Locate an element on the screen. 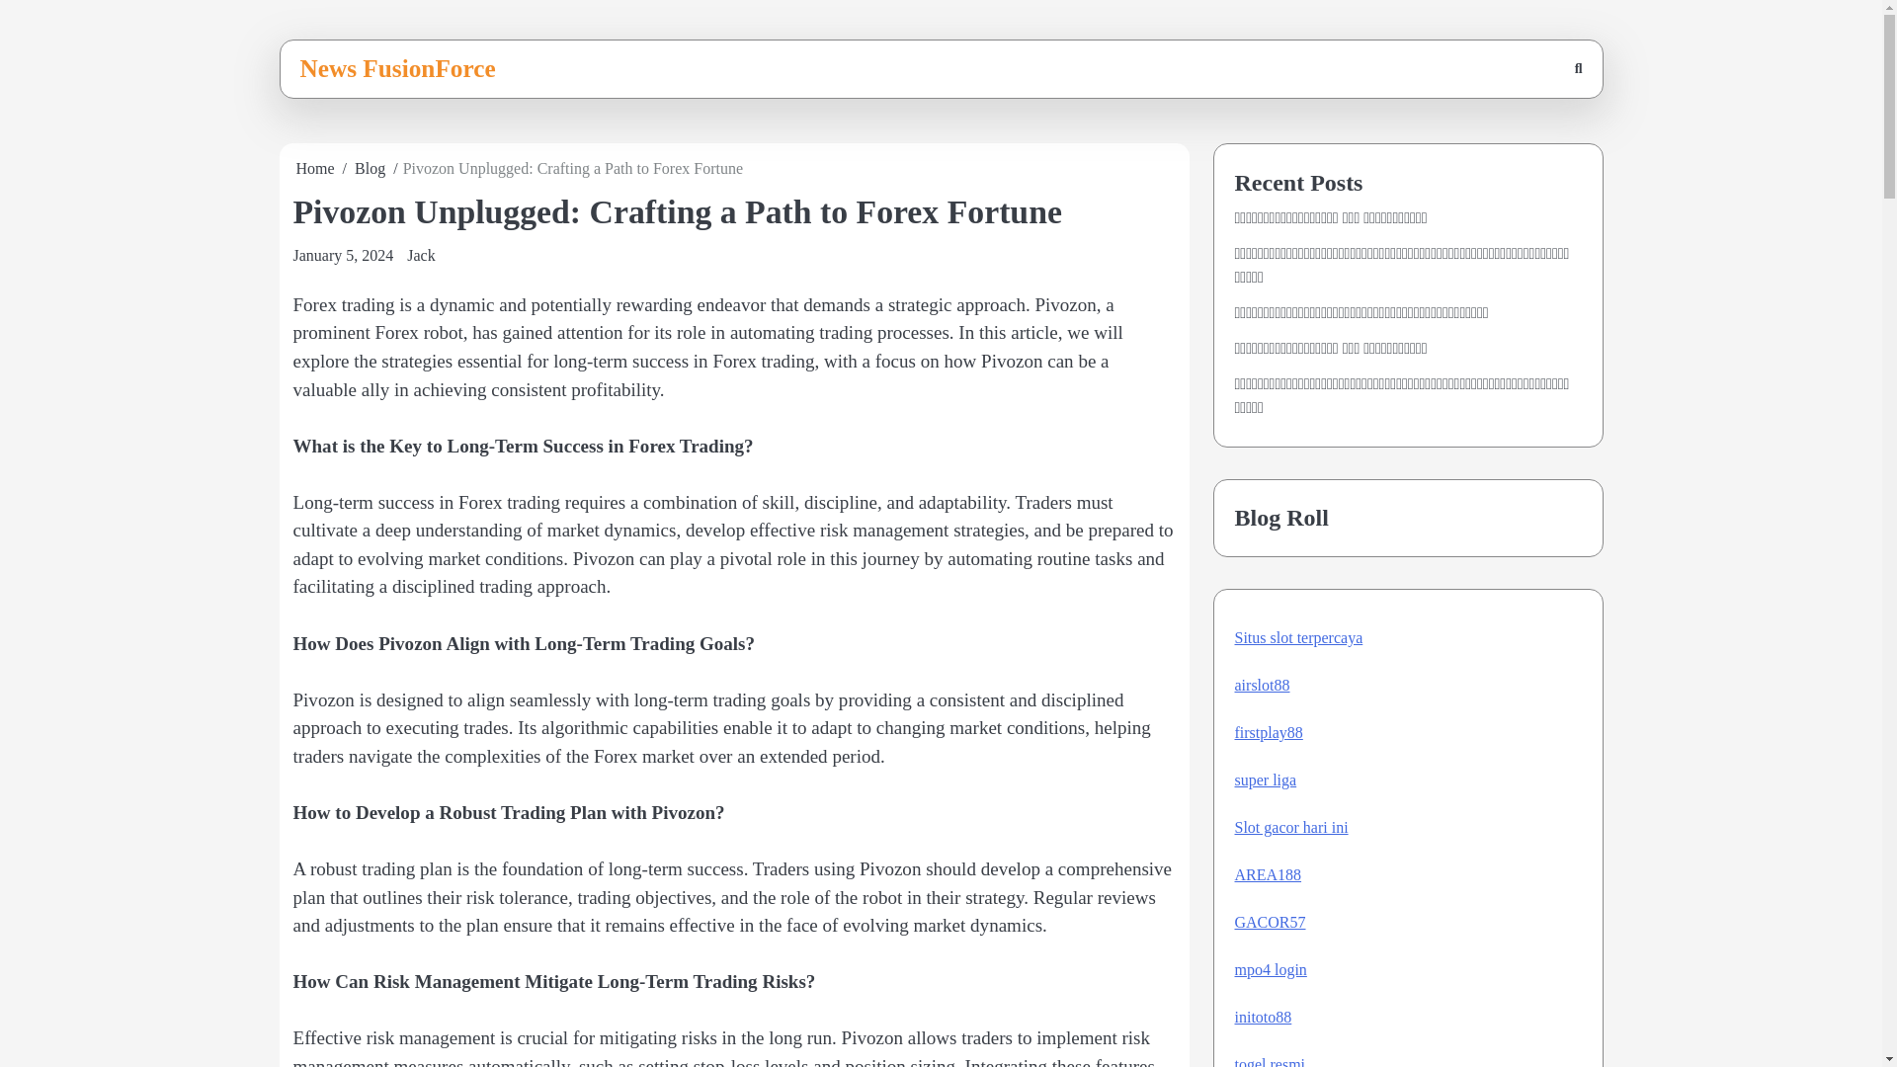 This screenshot has width=1897, height=1067. Home is located at coordinates (315, 168).